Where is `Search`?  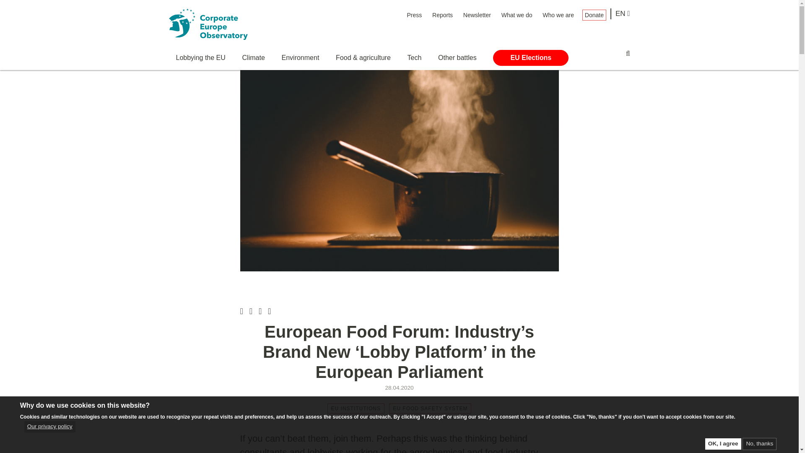 Search is located at coordinates (628, 53).